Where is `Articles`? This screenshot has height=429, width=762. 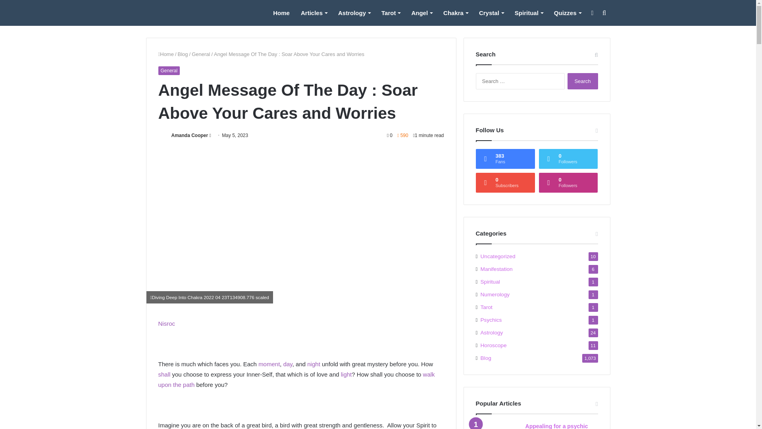 Articles is located at coordinates (314, 13).